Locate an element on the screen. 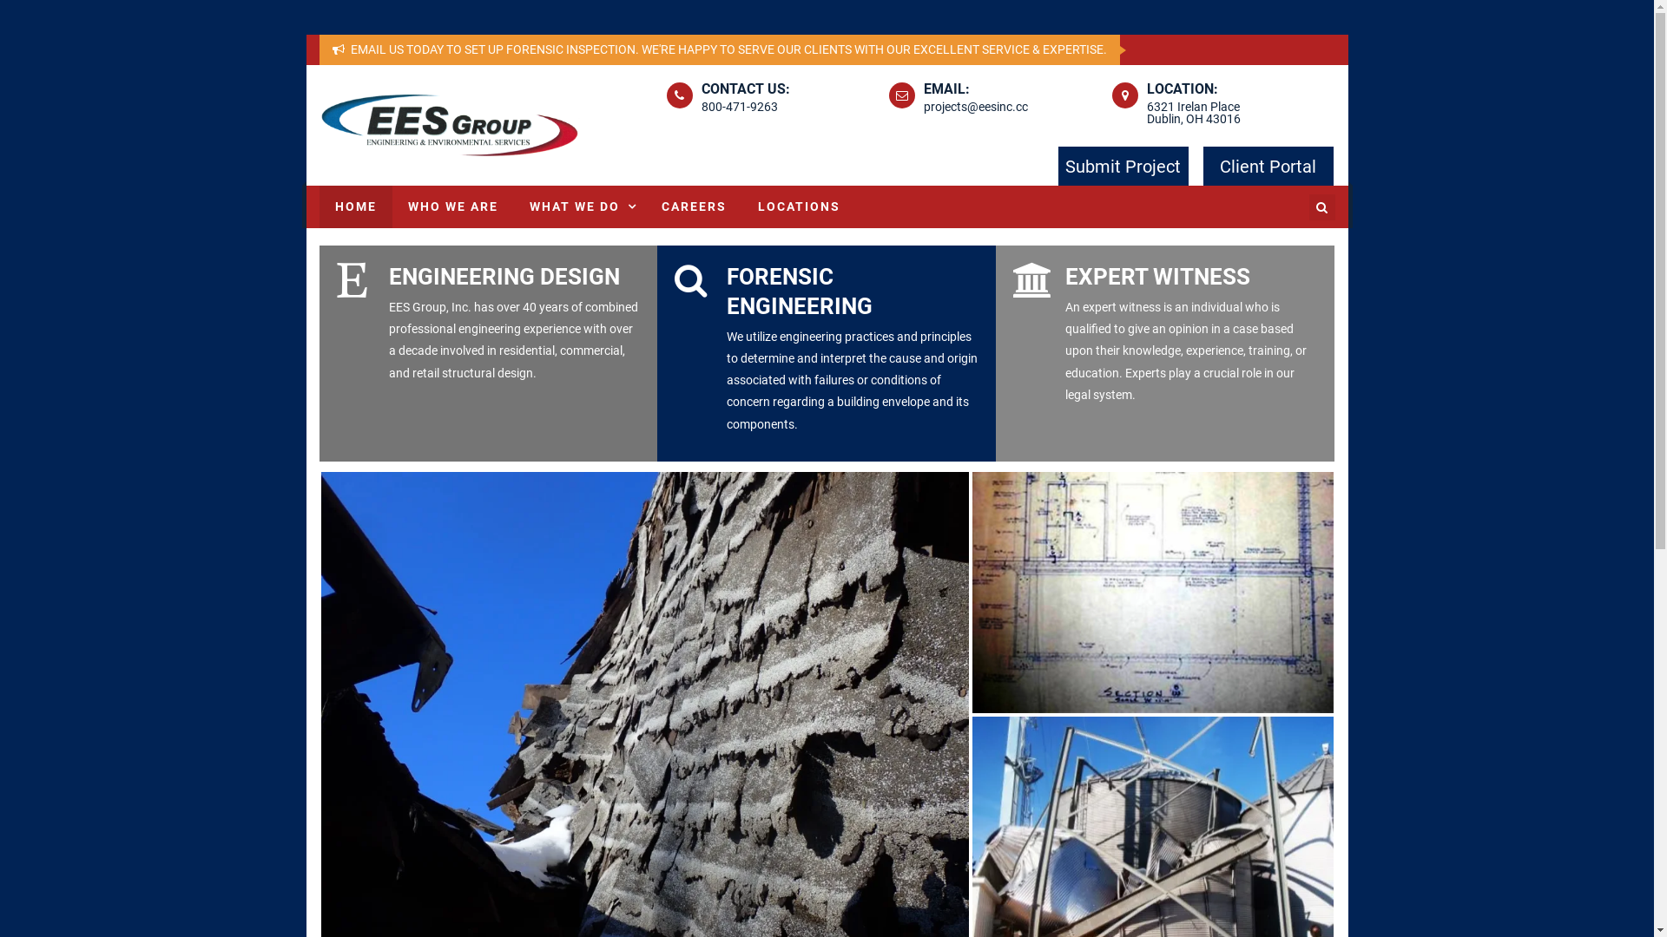 This screenshot has width=1667, height=937. CAREERS is located at coordinates (695, 206).